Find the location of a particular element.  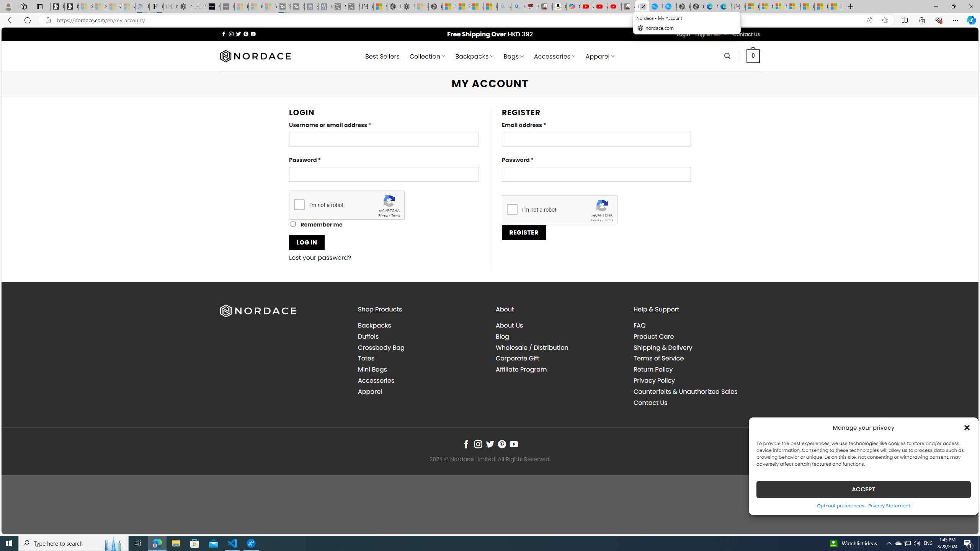

Totes is located at coordinates (366, 358).